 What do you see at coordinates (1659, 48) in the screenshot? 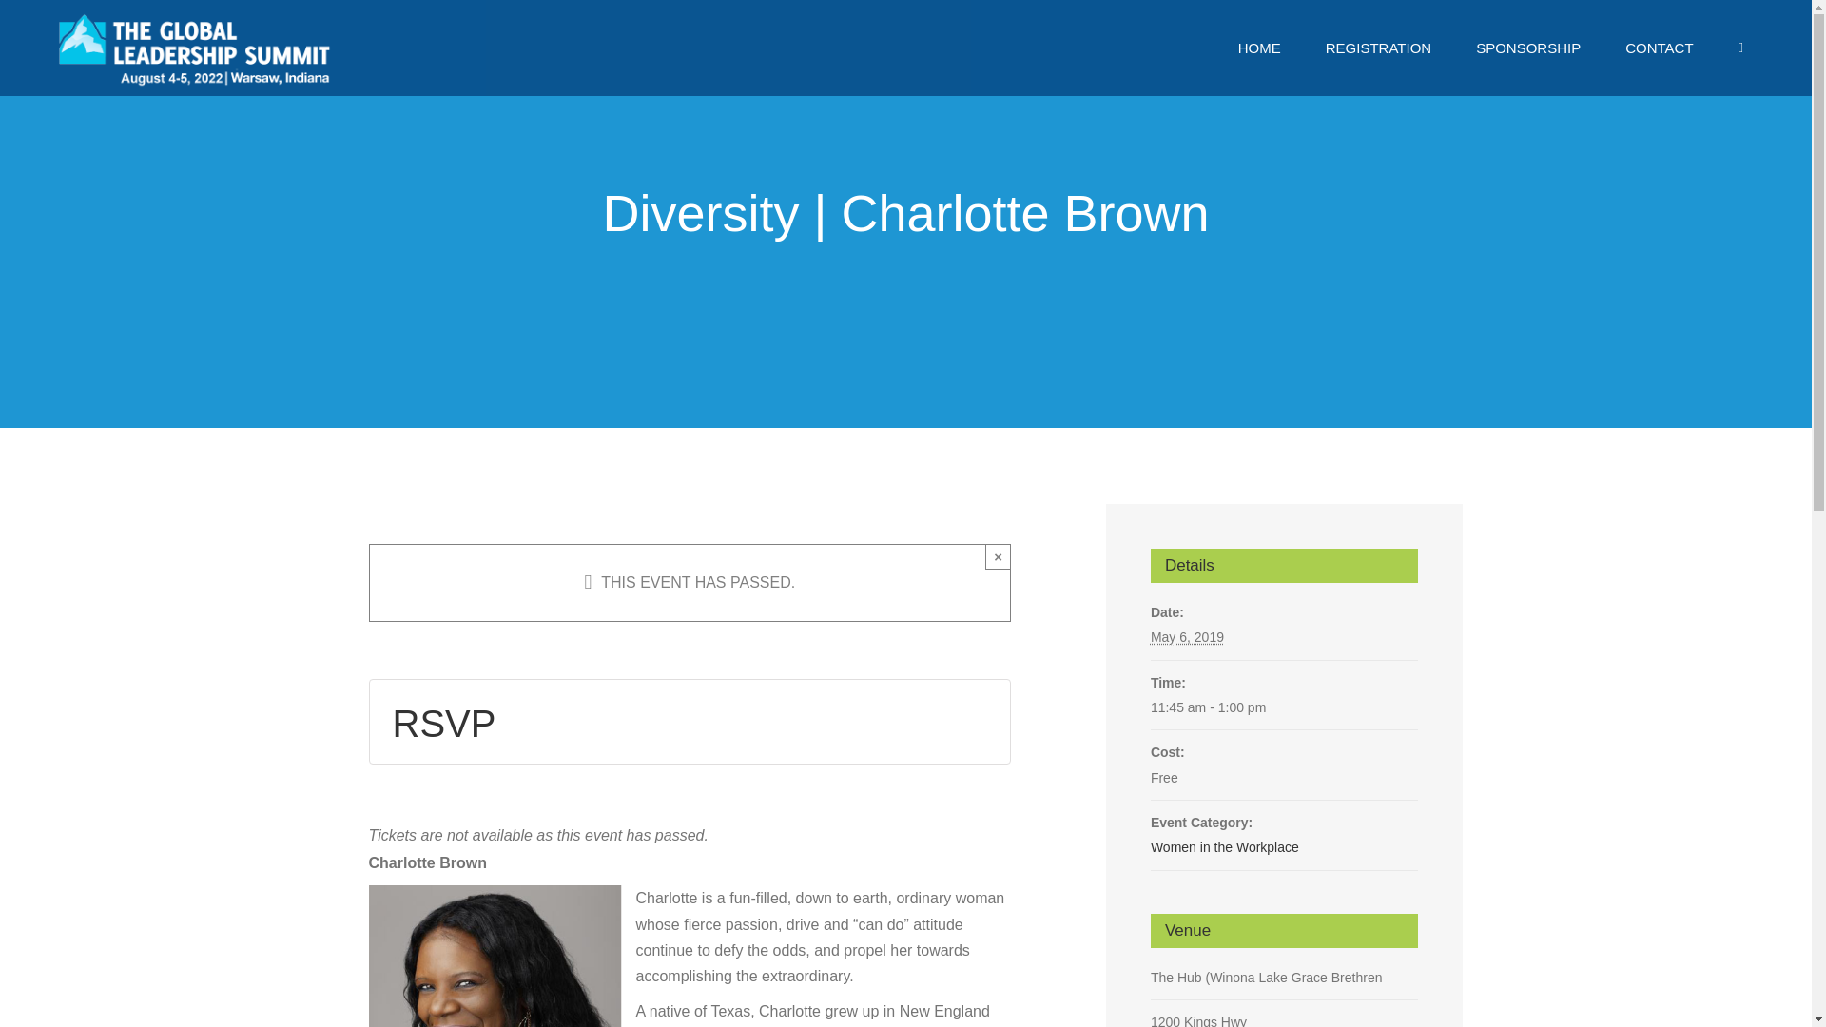
I see `CONTACT` at bounding box center [1659, 48].